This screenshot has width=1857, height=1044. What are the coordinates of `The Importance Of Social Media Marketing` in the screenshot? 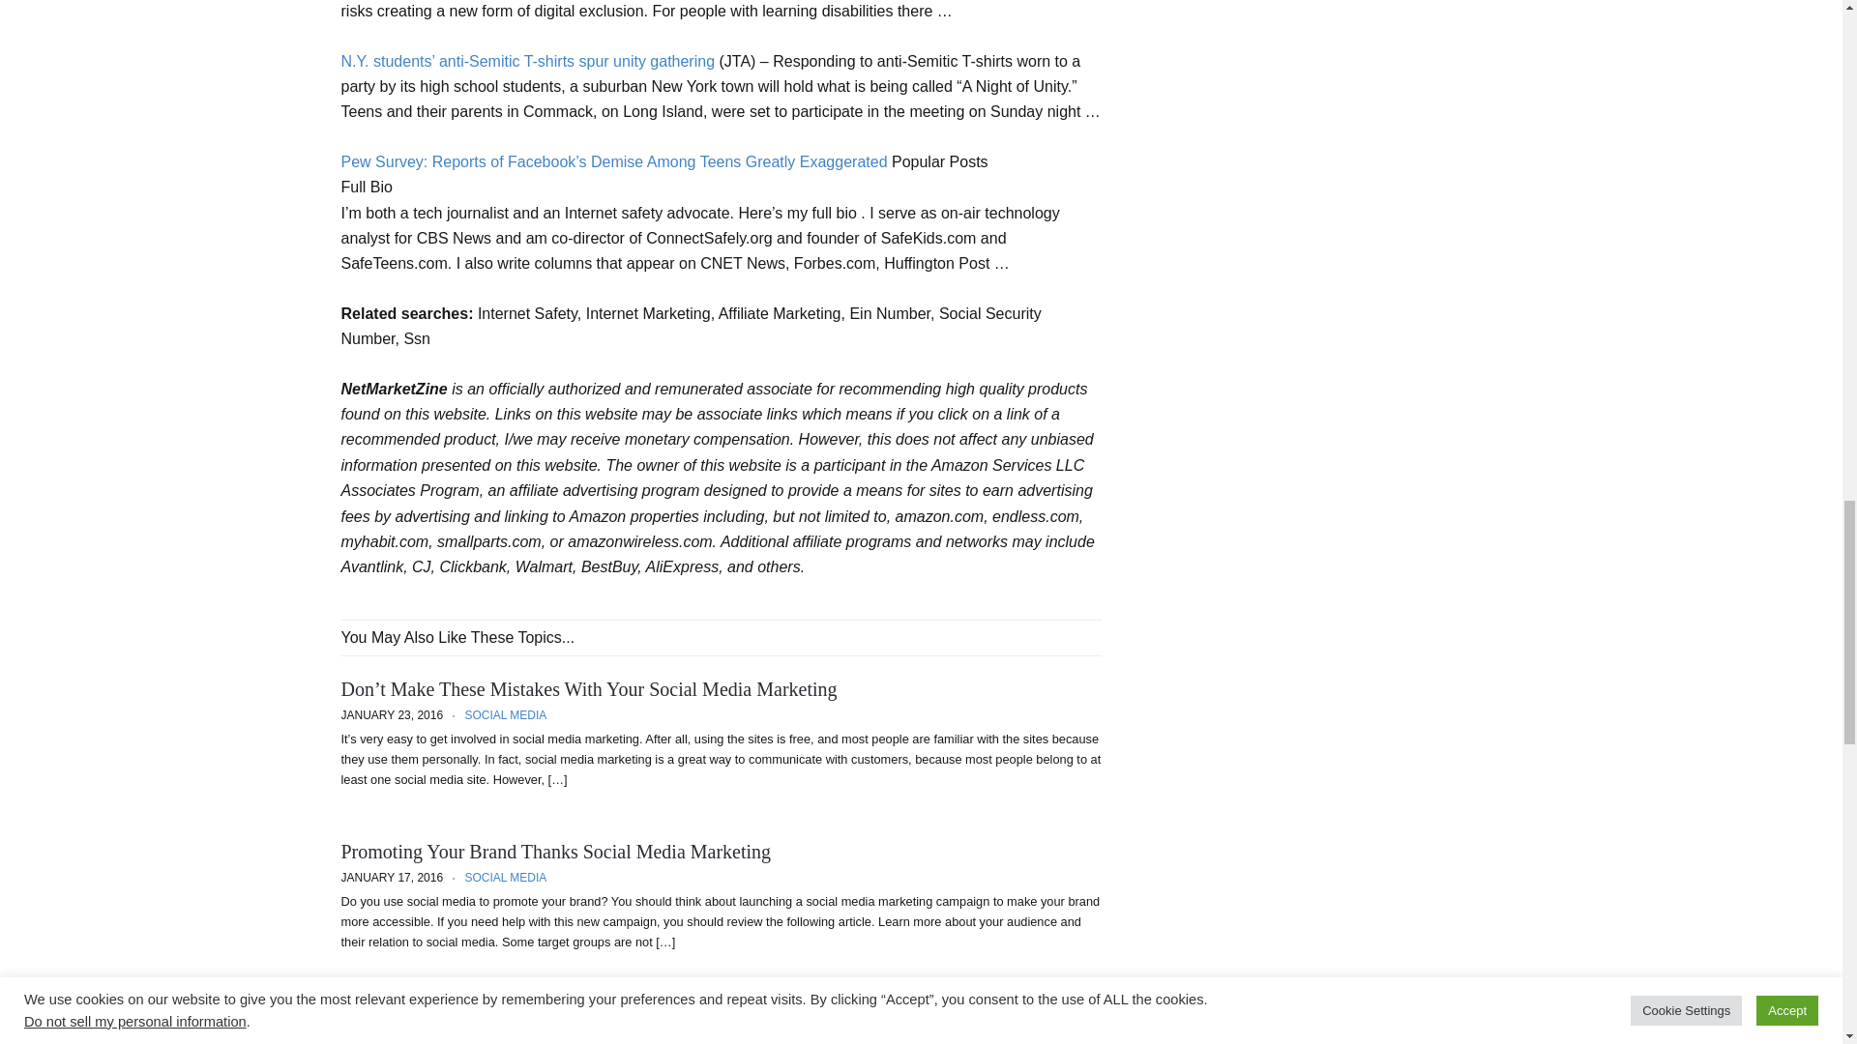 It's located at (511, 1013).